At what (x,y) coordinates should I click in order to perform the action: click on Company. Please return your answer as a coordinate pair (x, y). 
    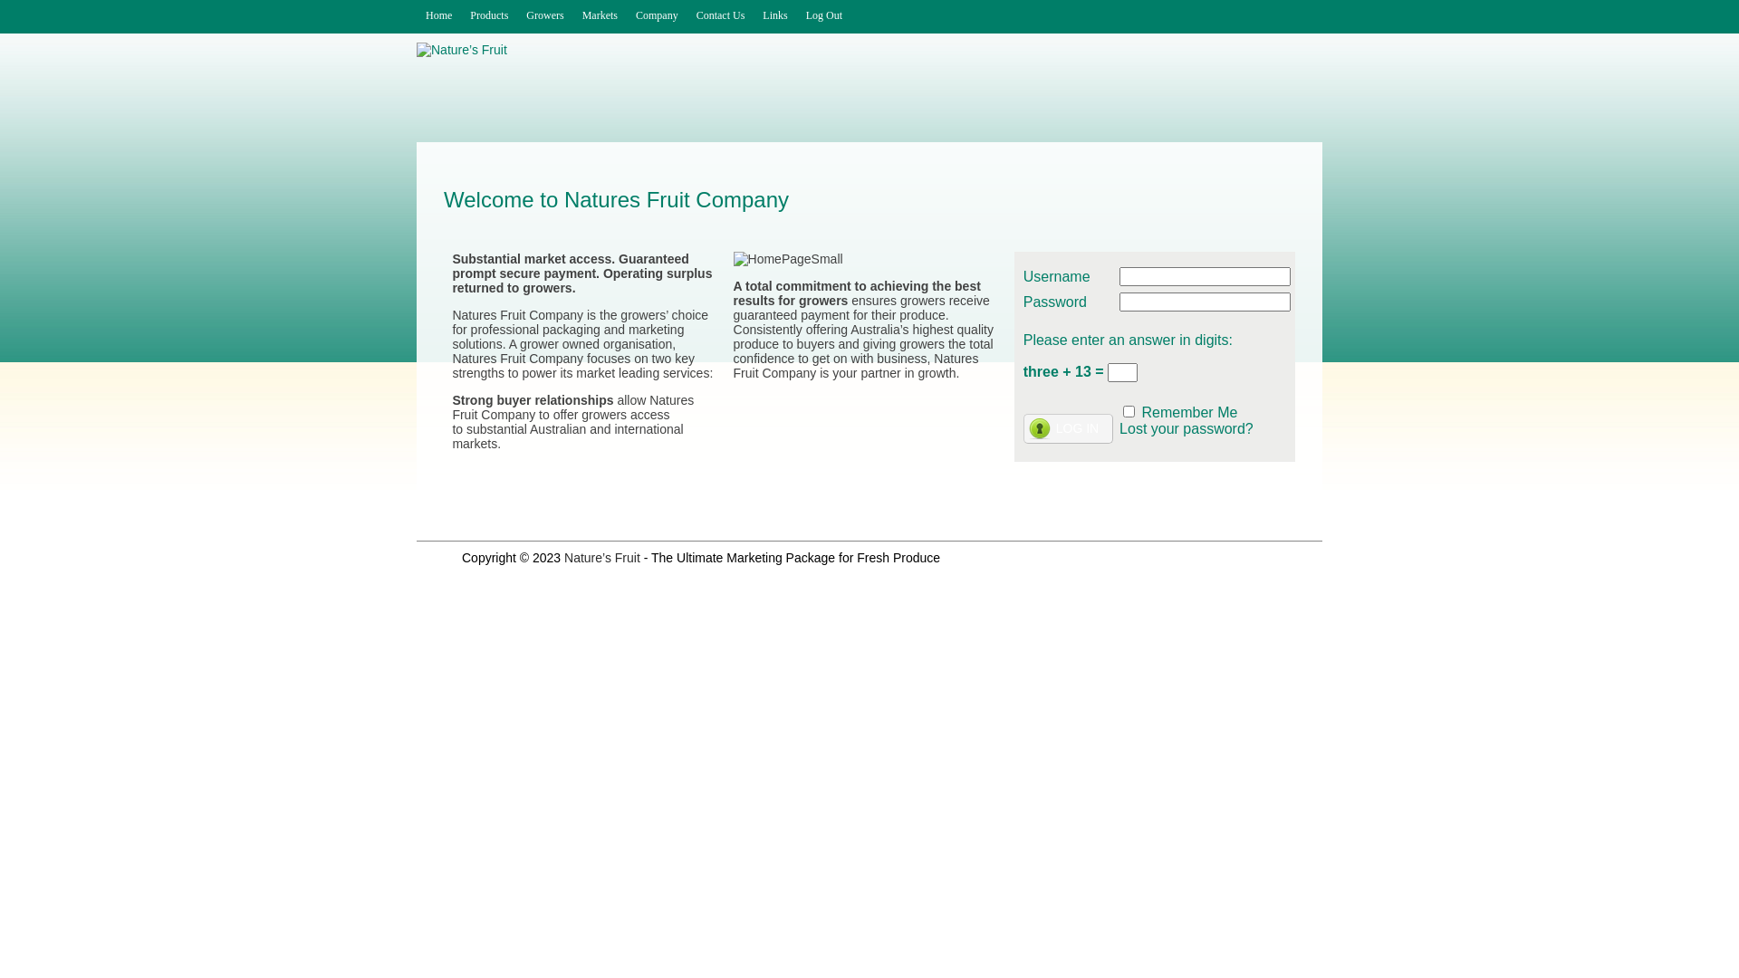
    Looking at the image, I should click on (658, 16).